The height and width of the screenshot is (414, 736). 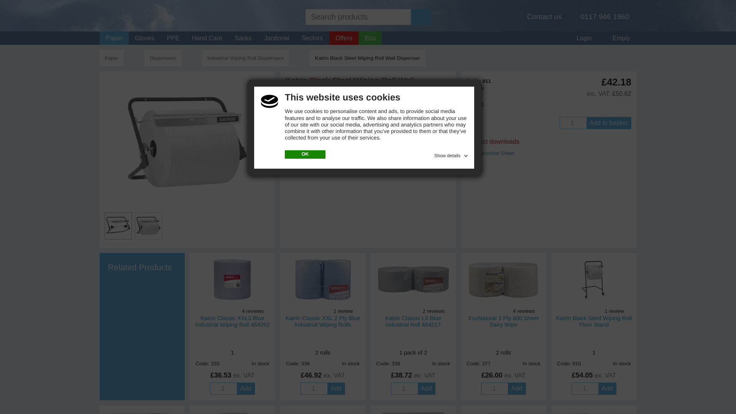 What do you see at coordinates (494, 389) in the screenshot?
I see `1` at bounding box center [494, 389].